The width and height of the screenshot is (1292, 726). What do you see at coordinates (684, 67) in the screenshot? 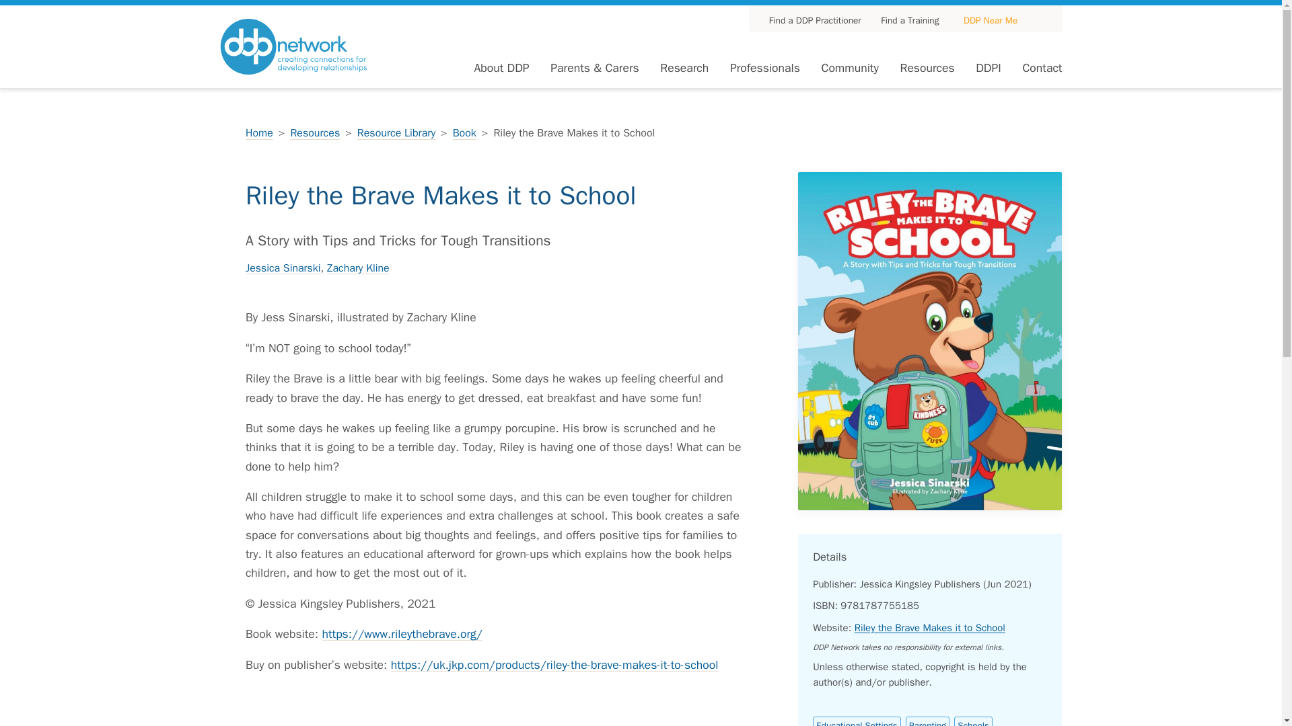
I see `Research` at bounding box center [684, 67].